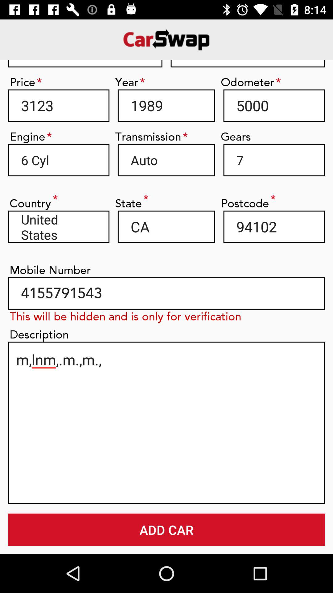  Describe the element at coordinates (248, 64) in the screenshot. I see `choose the item above odometer item` at that location.